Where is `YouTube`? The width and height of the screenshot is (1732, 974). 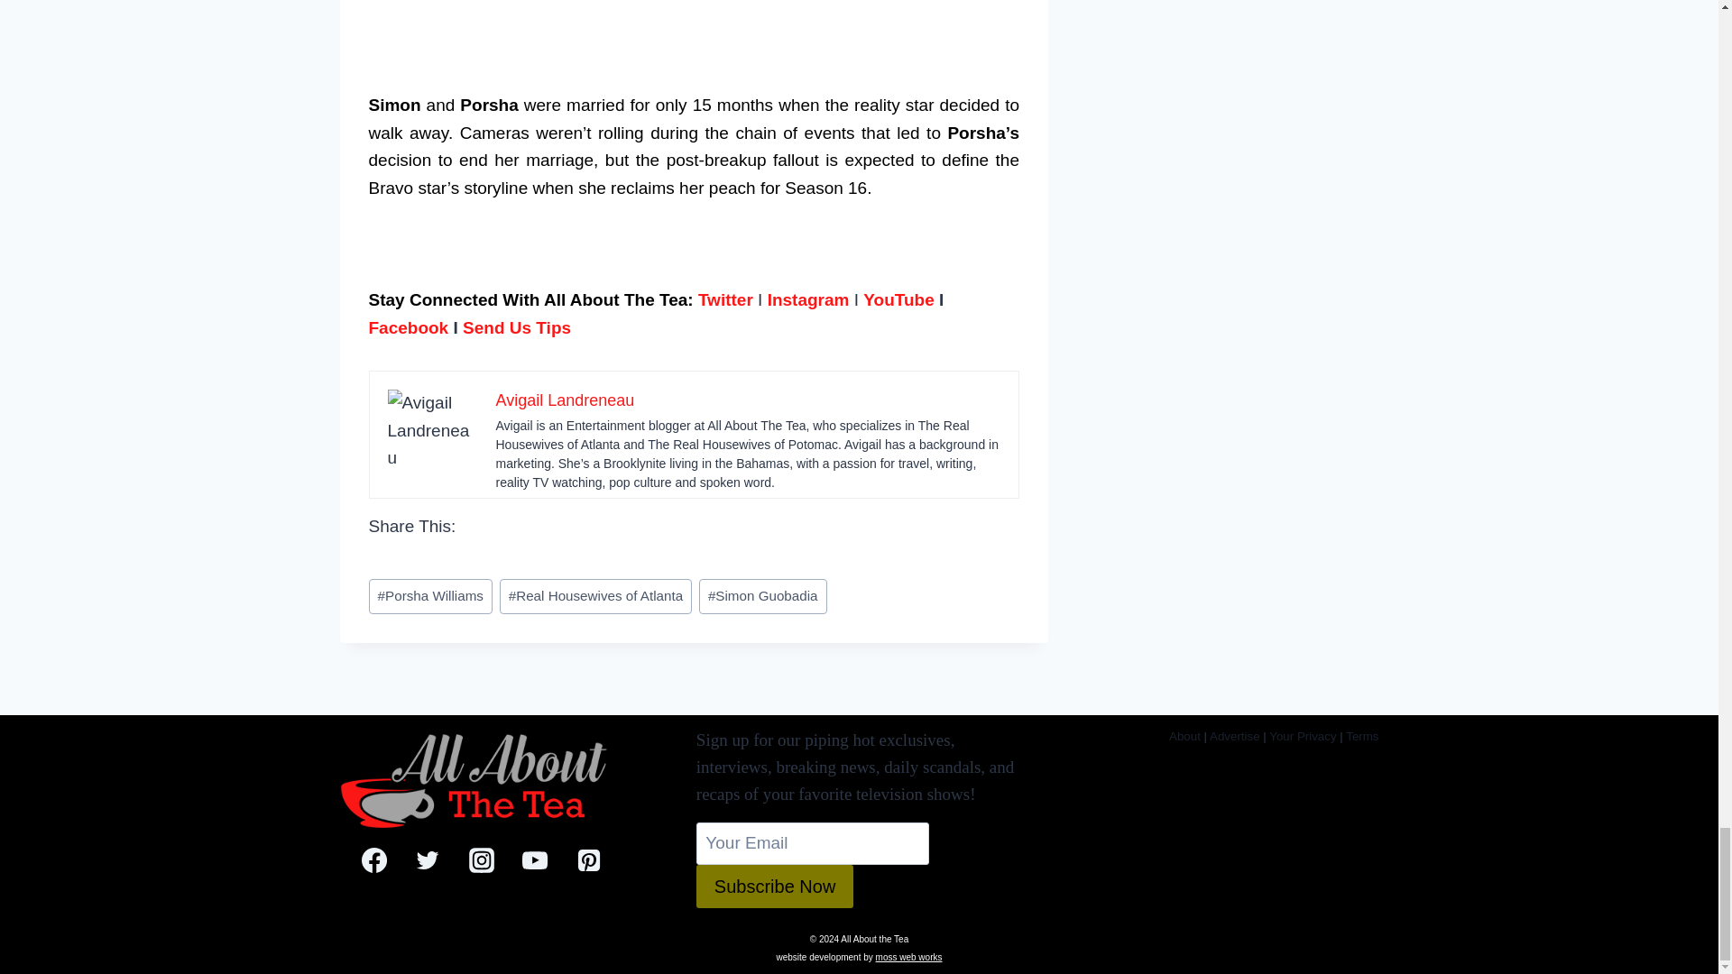
YouTube is located at coordinates (898, 299).